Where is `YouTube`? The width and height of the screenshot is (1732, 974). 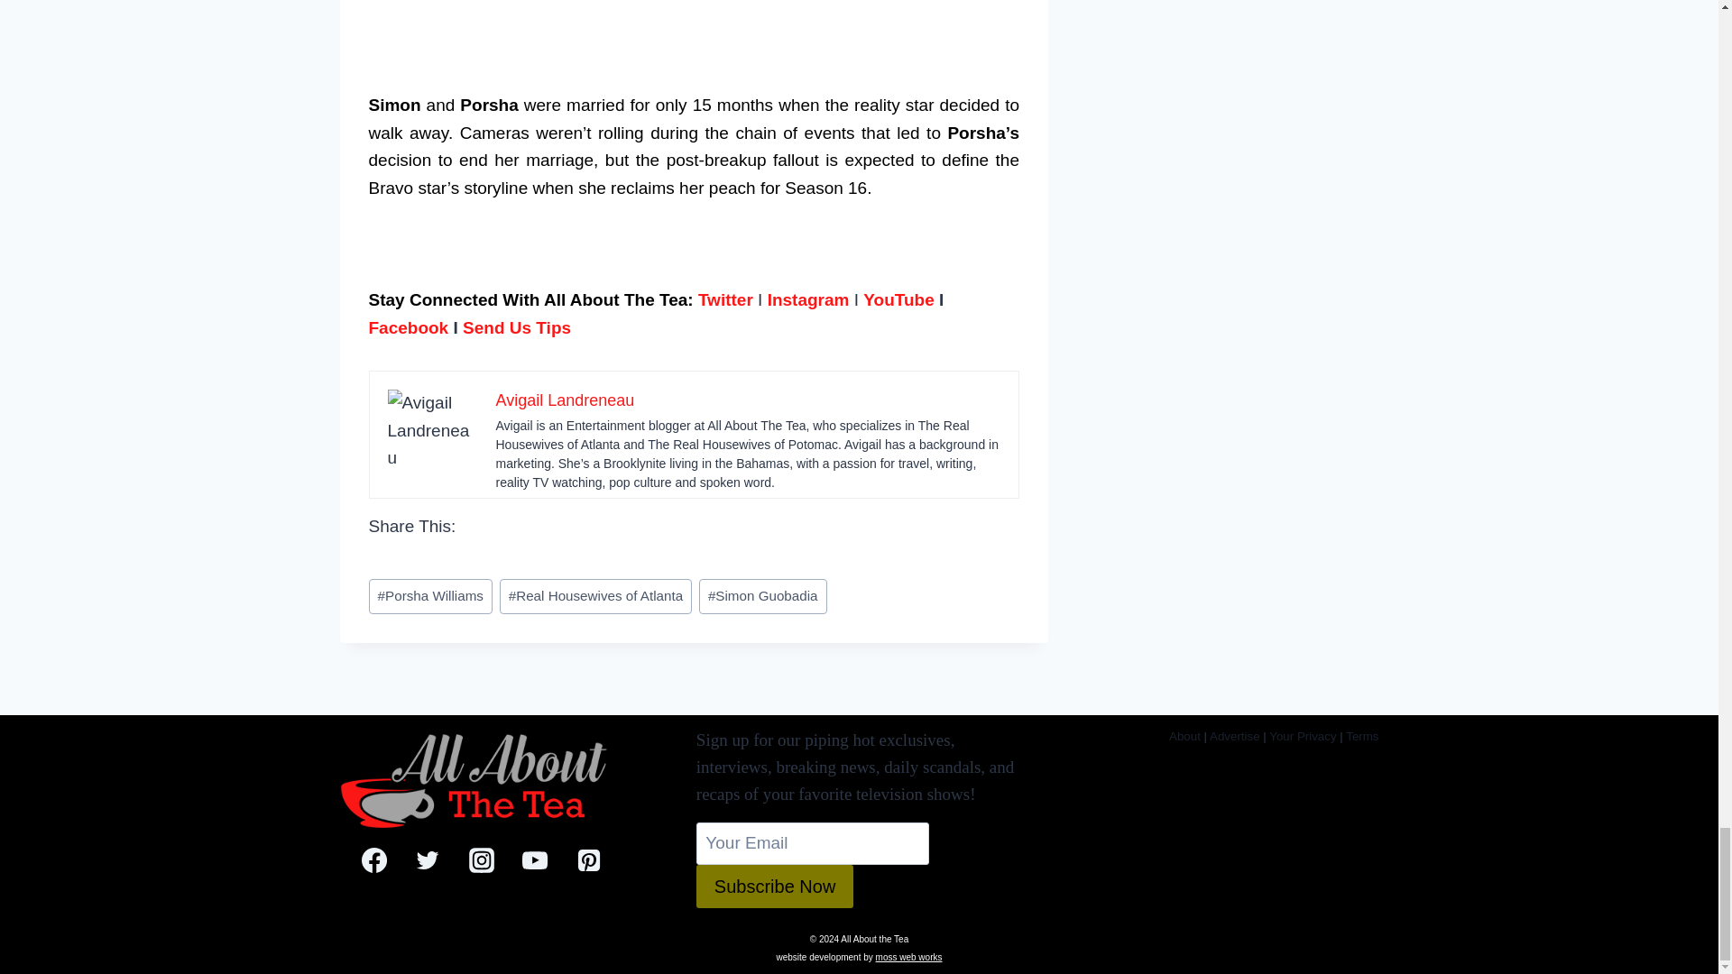
YouTube is located at coordinates (898, 299).